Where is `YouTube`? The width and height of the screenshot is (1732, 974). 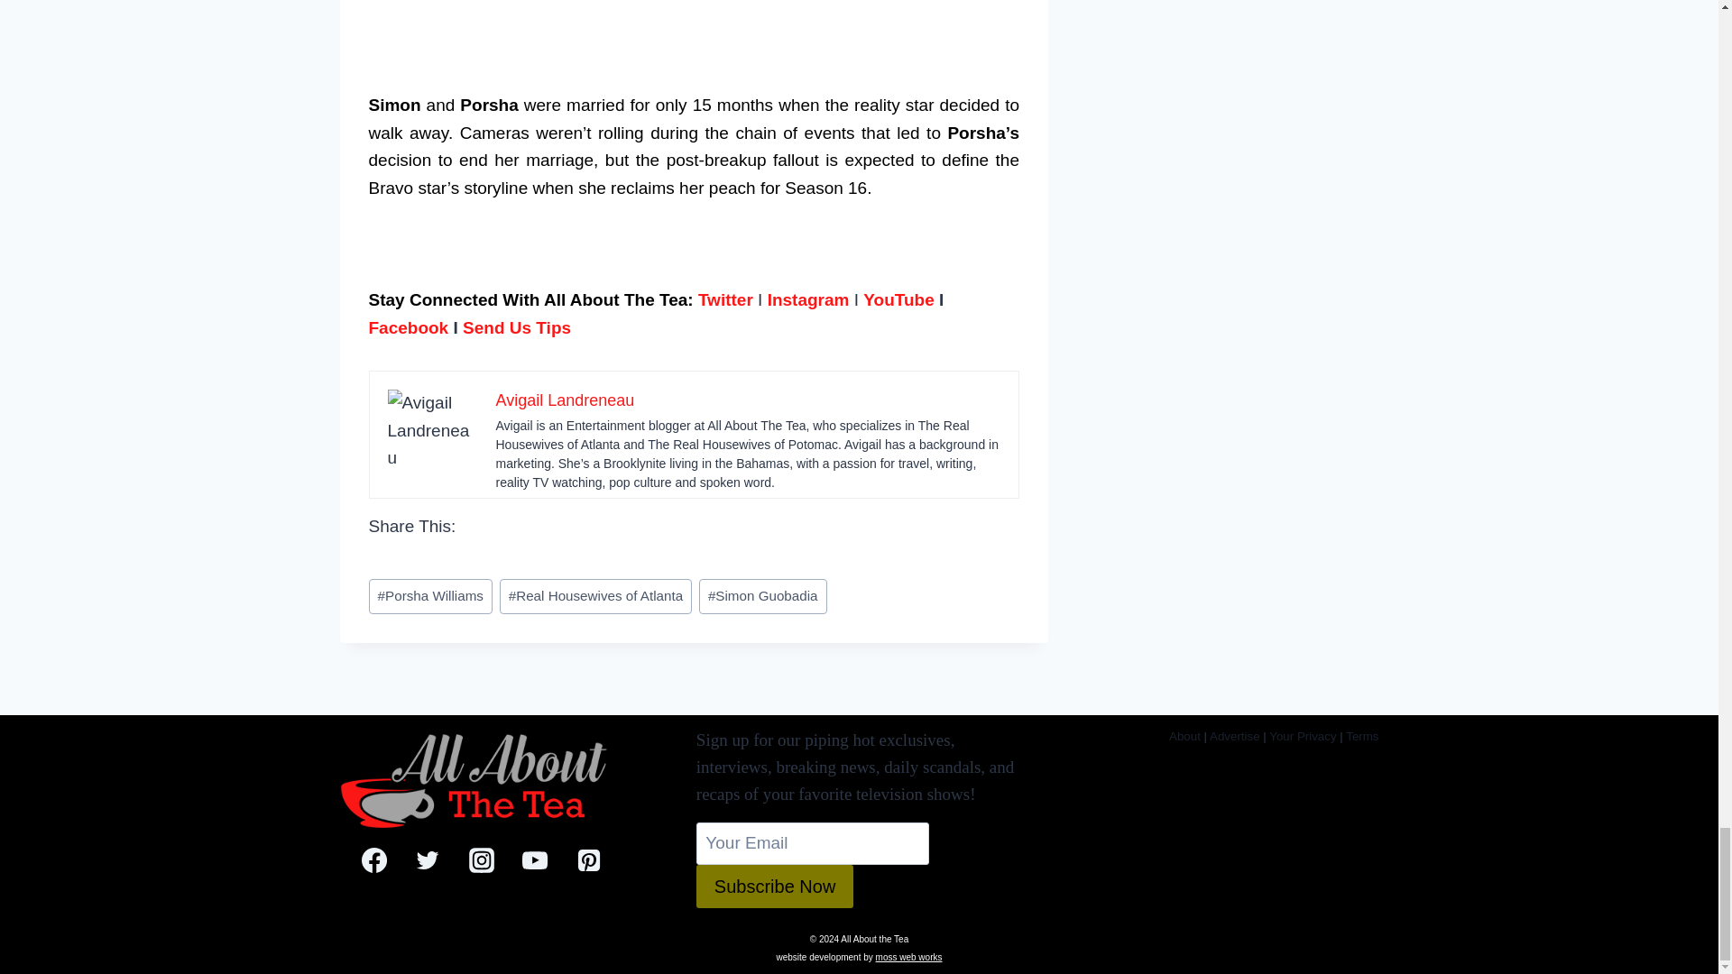
YouTube is located at coordinates (898, 299).